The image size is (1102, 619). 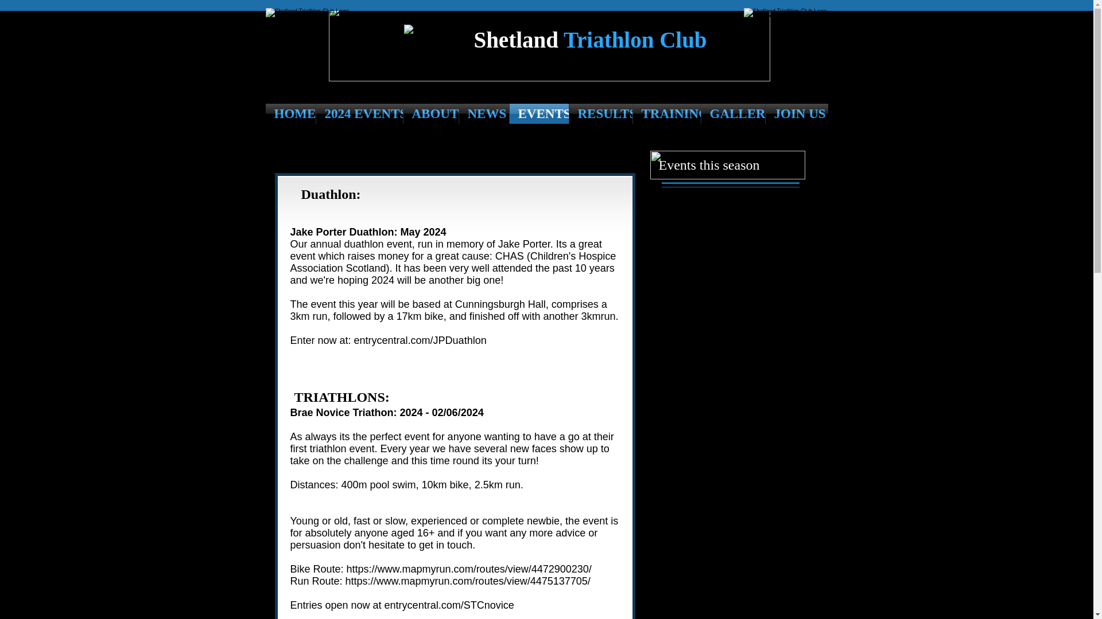 What do you see at coordinates (666, 113) in the screenshot?
I see `TRAINING` at bounding box center [666, 113].